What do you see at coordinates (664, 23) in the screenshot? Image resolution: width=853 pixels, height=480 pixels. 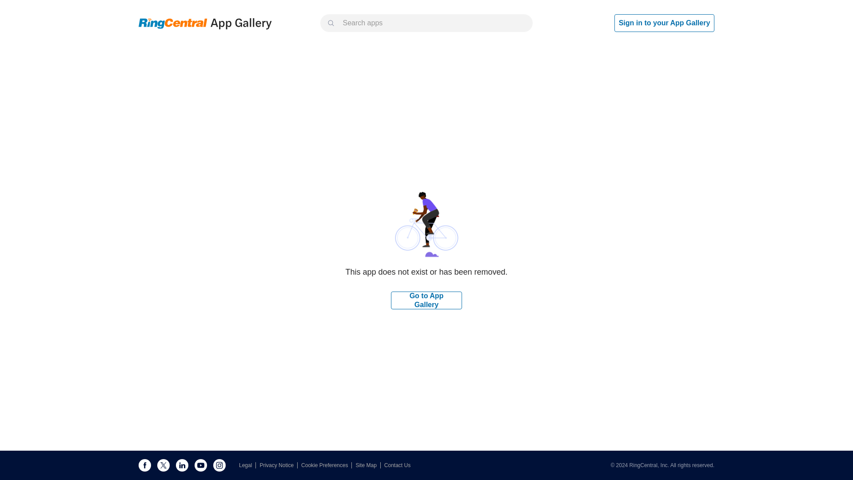 I see `Sign in to your App Gallery` at bounding box center [664, 23].